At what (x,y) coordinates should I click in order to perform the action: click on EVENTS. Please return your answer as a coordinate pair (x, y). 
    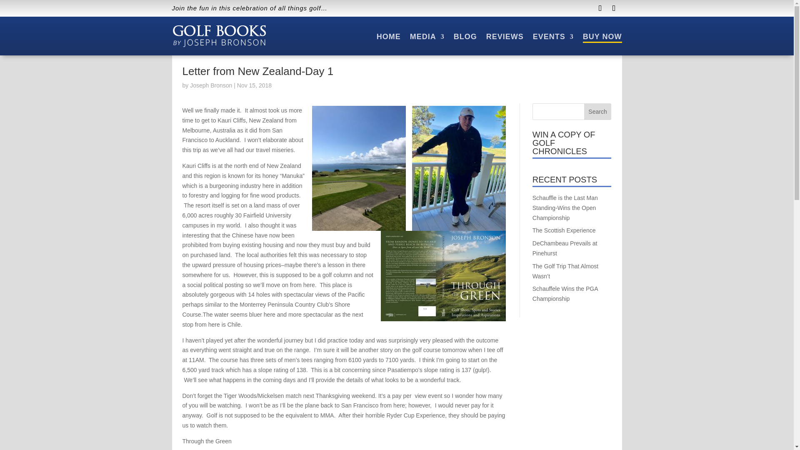
    Looking at the image, I should click on (553, 37).